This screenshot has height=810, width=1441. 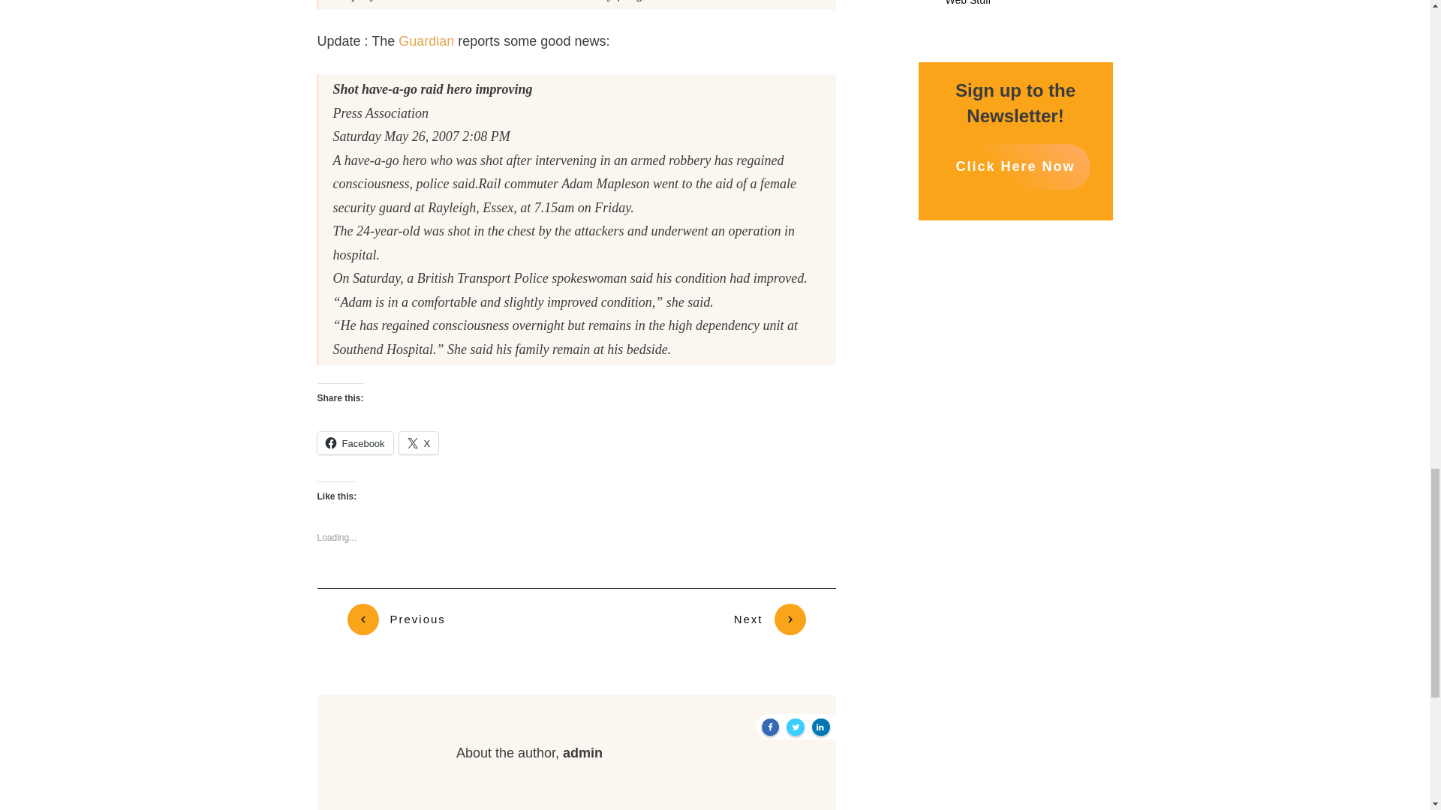 What do you see at coordinates (419, 442) in the screenshot?
I see `X` at bounding box center [419, 442].